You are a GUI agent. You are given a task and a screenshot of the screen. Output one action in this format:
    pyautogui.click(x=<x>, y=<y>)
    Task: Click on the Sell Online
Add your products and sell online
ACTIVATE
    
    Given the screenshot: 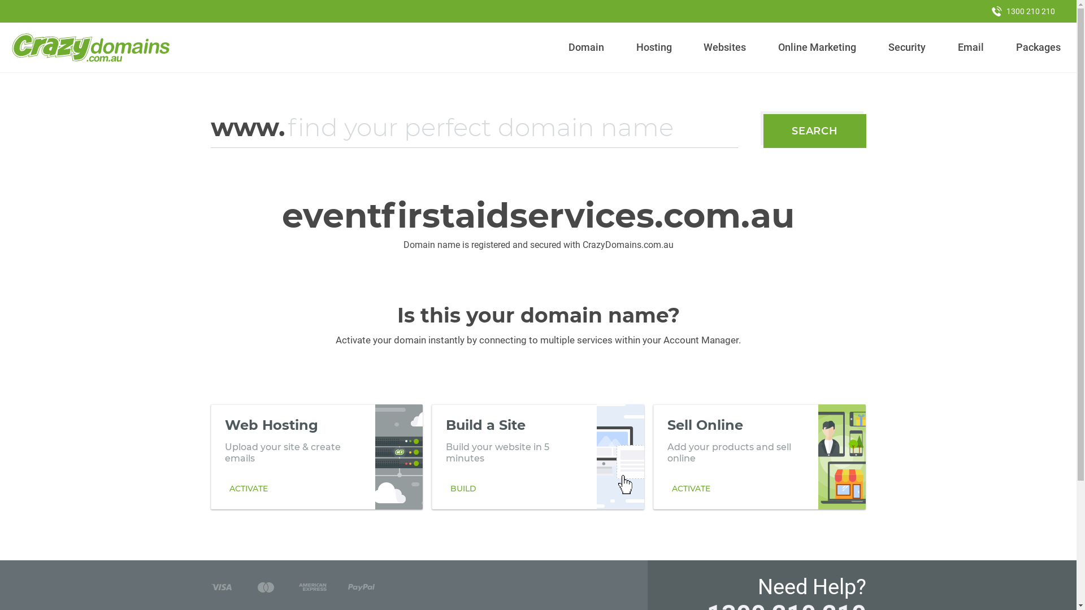 What is the action you would take?
    pyautogui.click(x=759, y=457)
    